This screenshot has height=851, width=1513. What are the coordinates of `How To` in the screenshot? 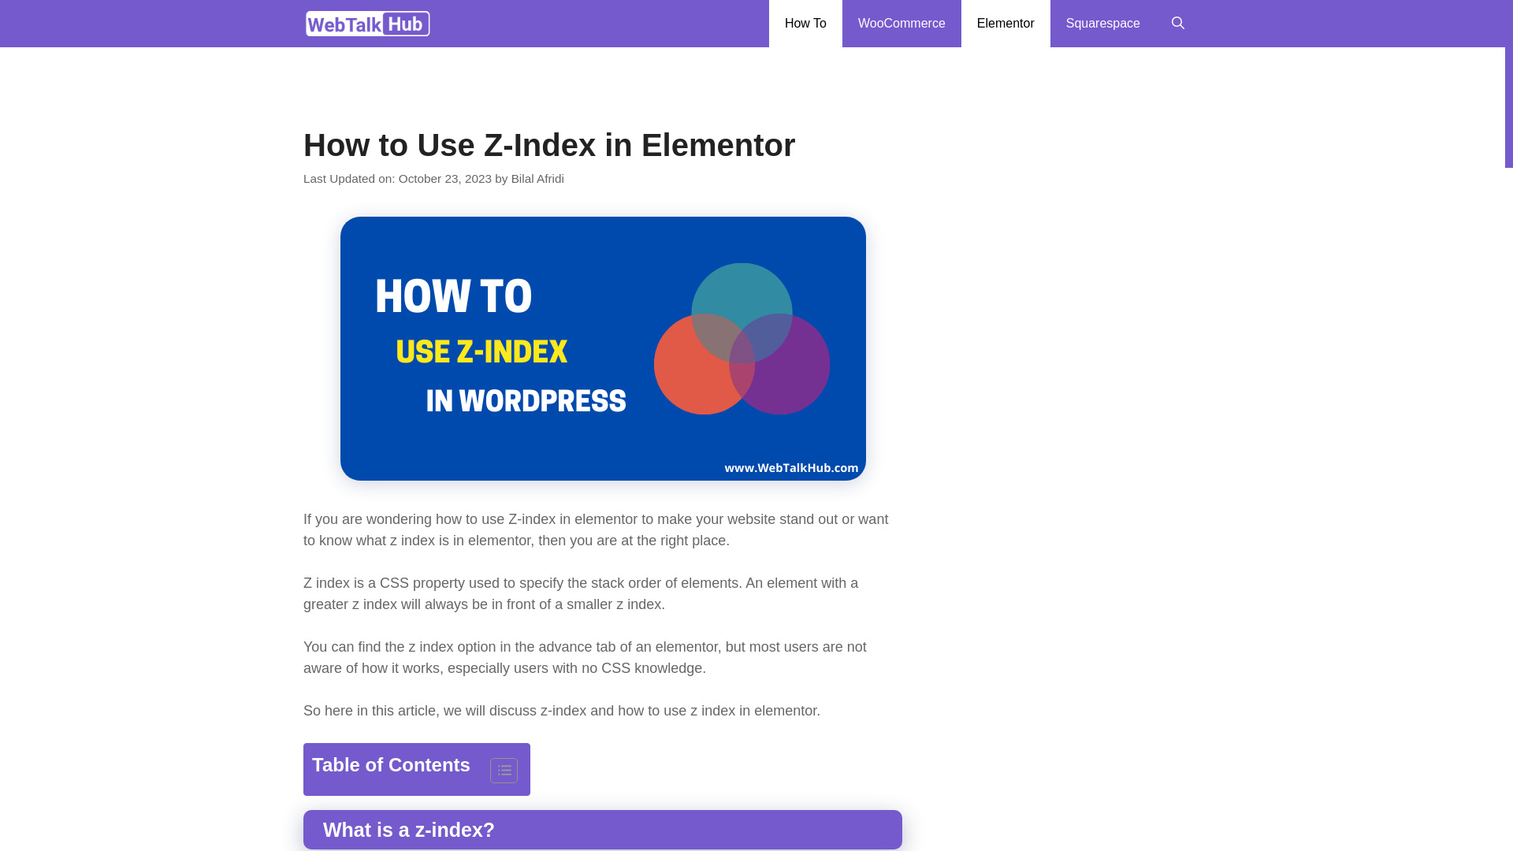 It's located at (805, 24).